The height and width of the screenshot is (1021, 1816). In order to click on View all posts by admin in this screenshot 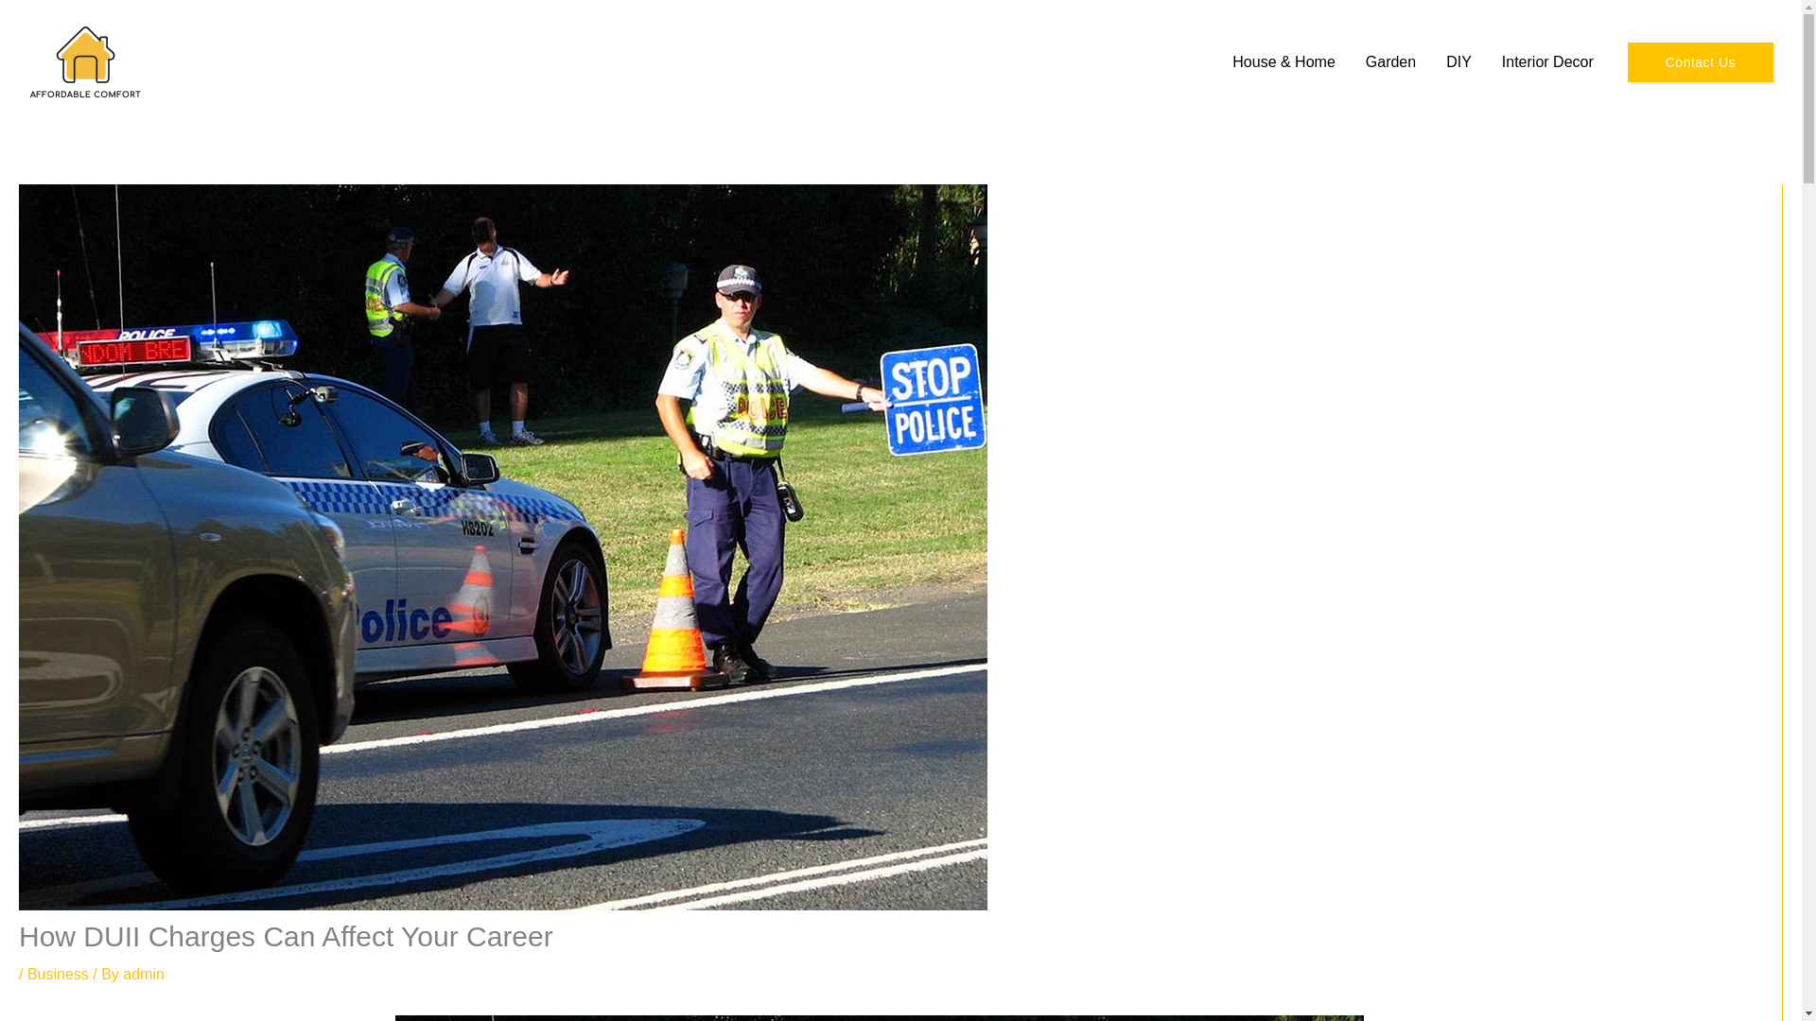, I will do `click(144, 974)`.